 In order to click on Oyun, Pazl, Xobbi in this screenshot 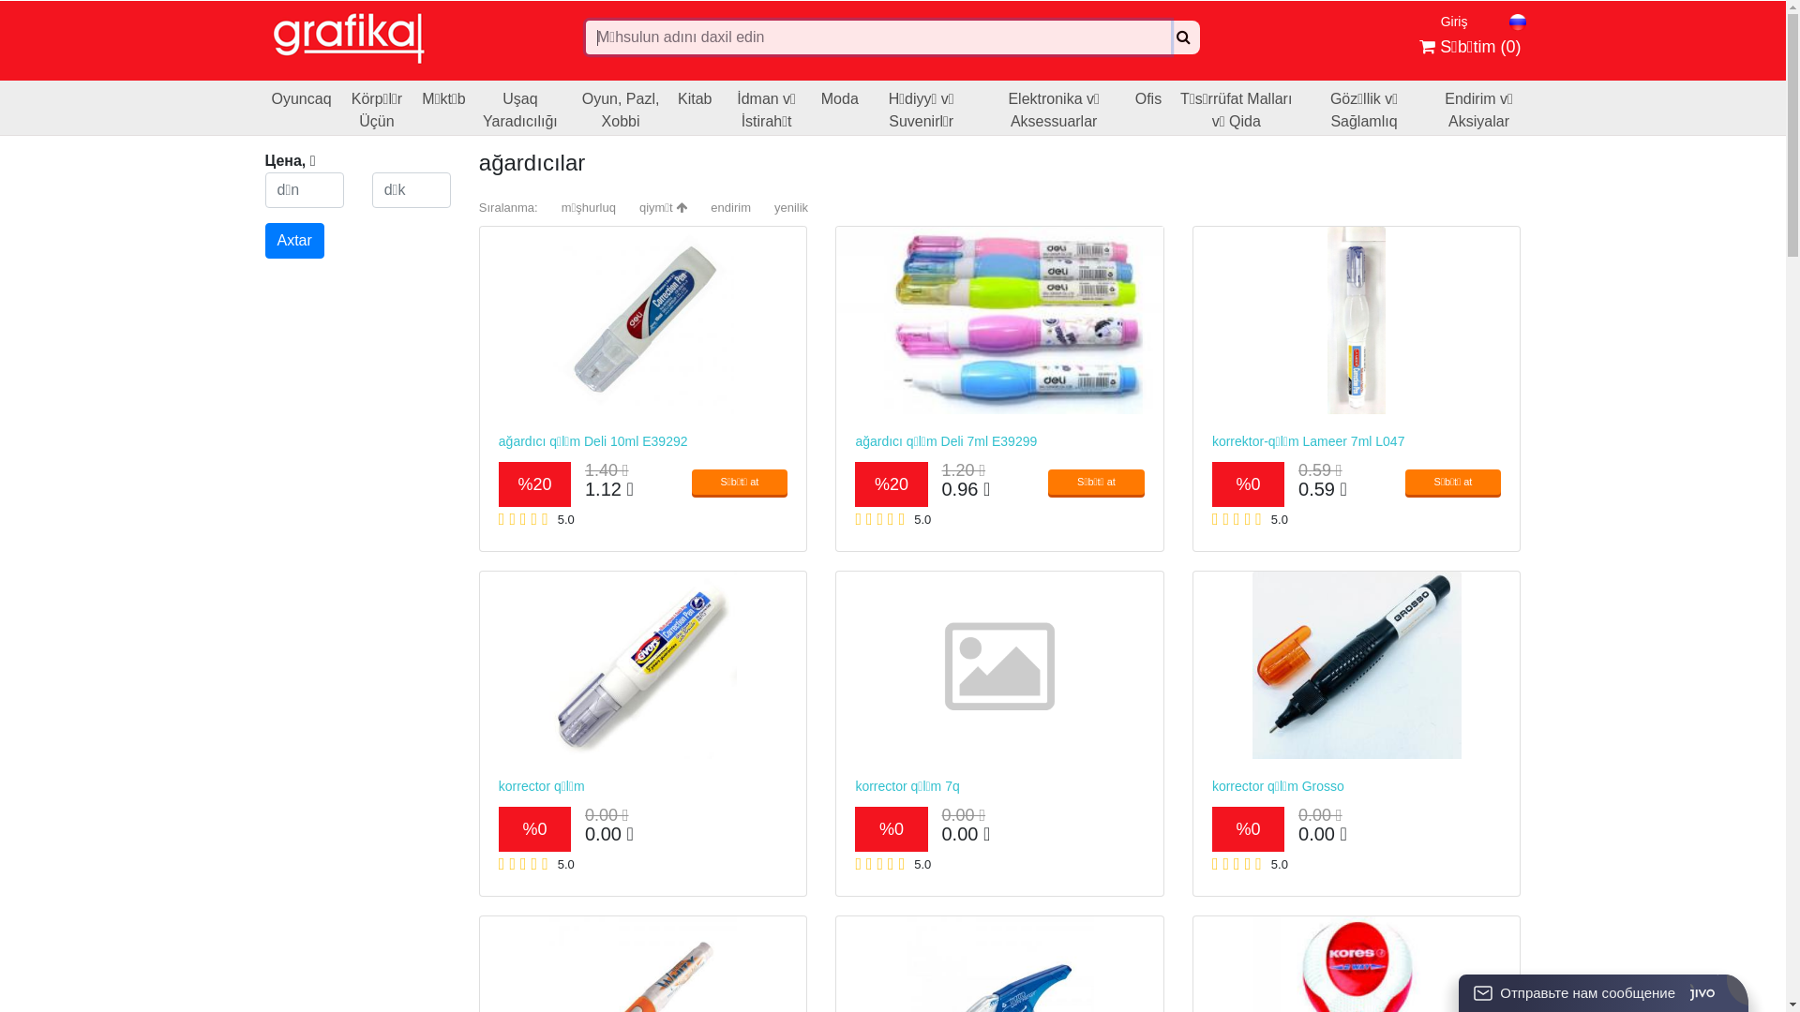, I will do `click(621, 108)`.